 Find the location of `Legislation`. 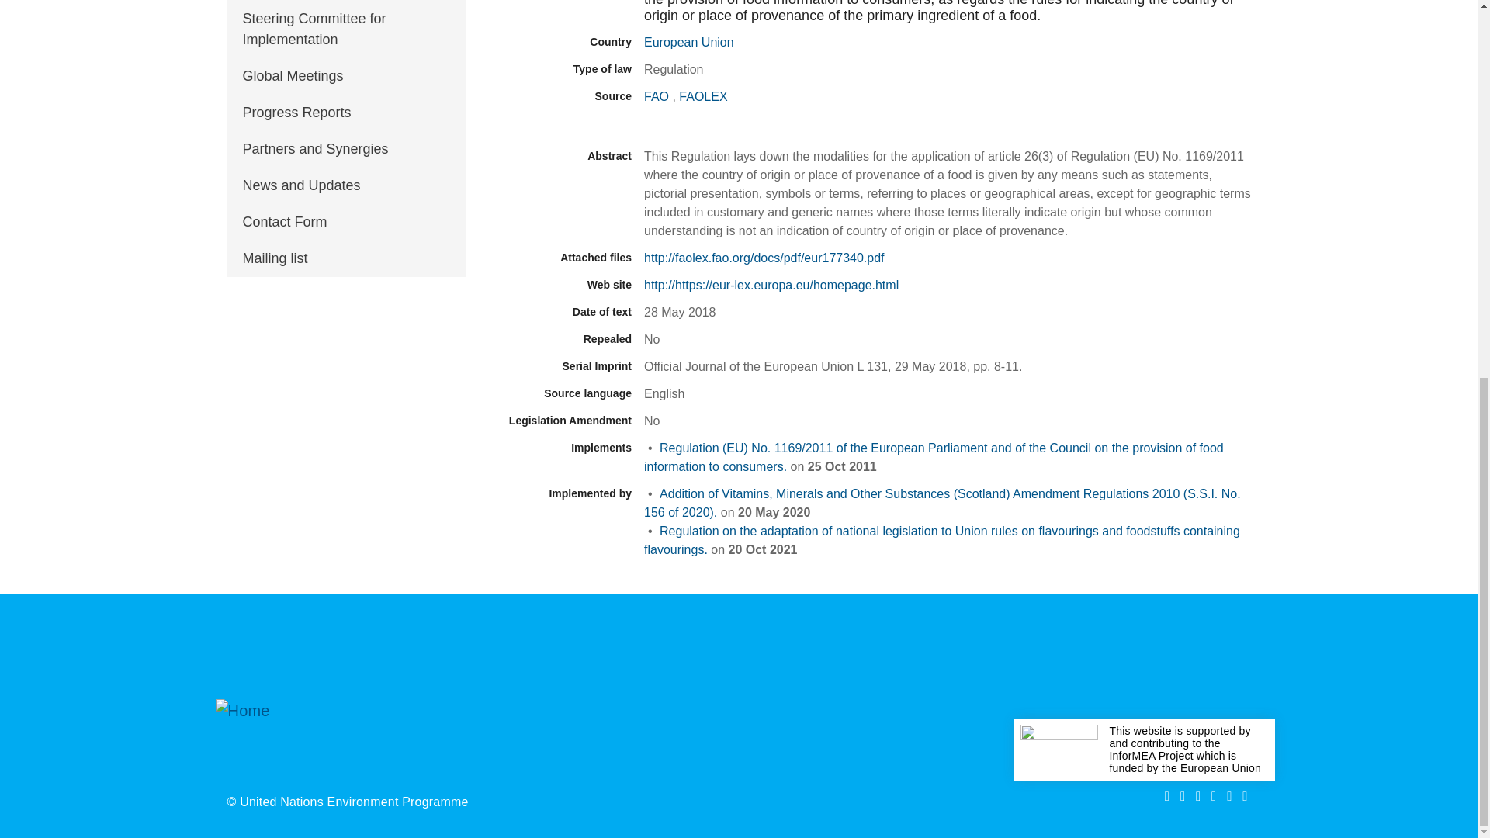

Legislation is located at coordinates (560, 2).